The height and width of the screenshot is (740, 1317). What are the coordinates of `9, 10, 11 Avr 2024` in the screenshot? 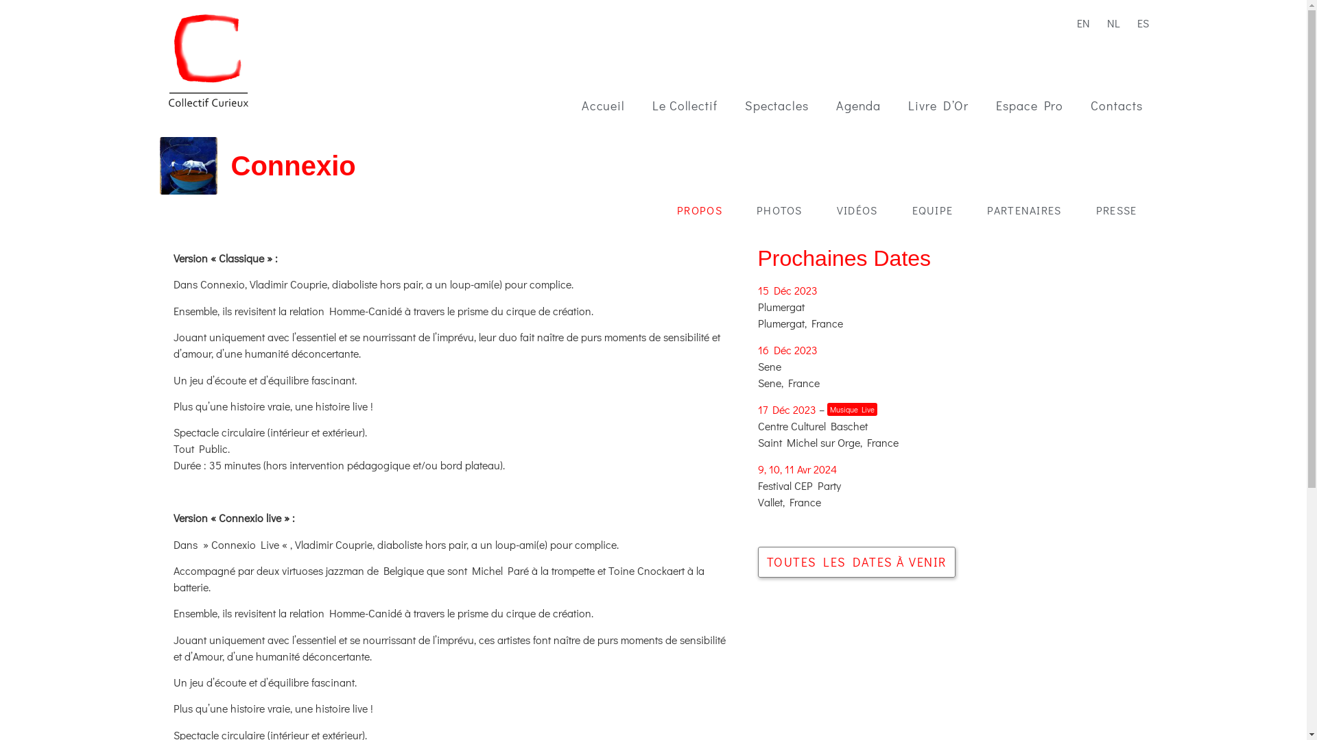 It's located at (797, 469).